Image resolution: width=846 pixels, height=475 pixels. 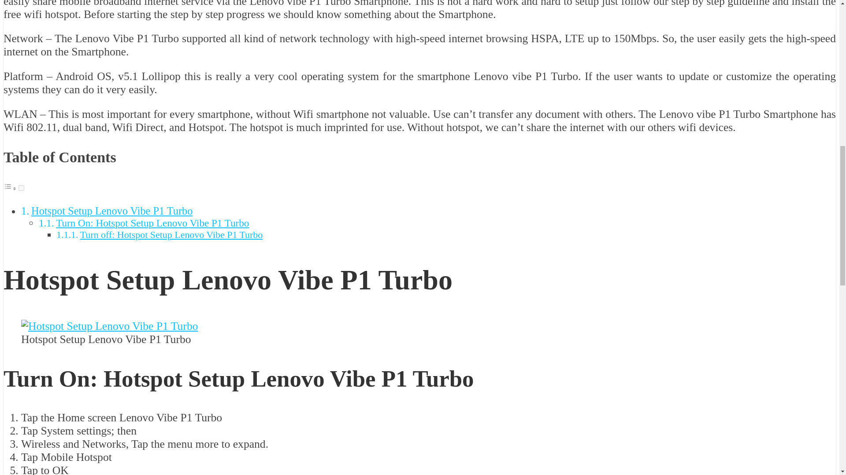 I want to click on on, so click(x=21, y=188).